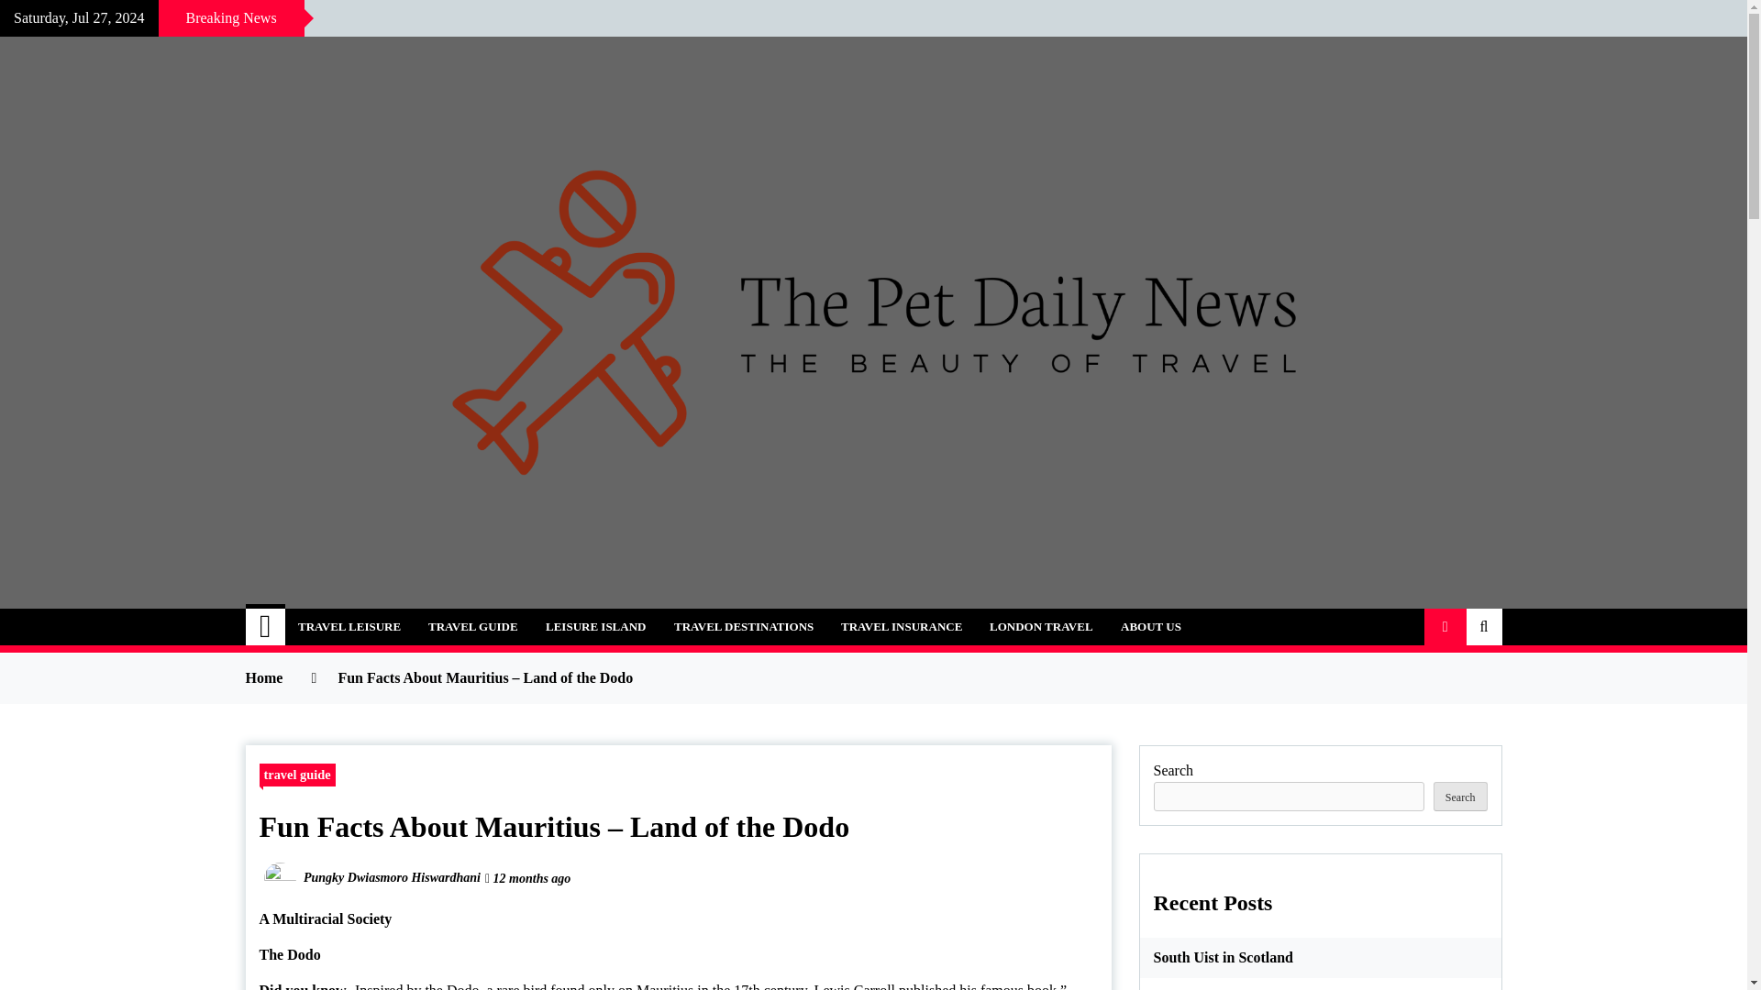  I want to click on TRAVEL INSURANCE, so click(901, 627).